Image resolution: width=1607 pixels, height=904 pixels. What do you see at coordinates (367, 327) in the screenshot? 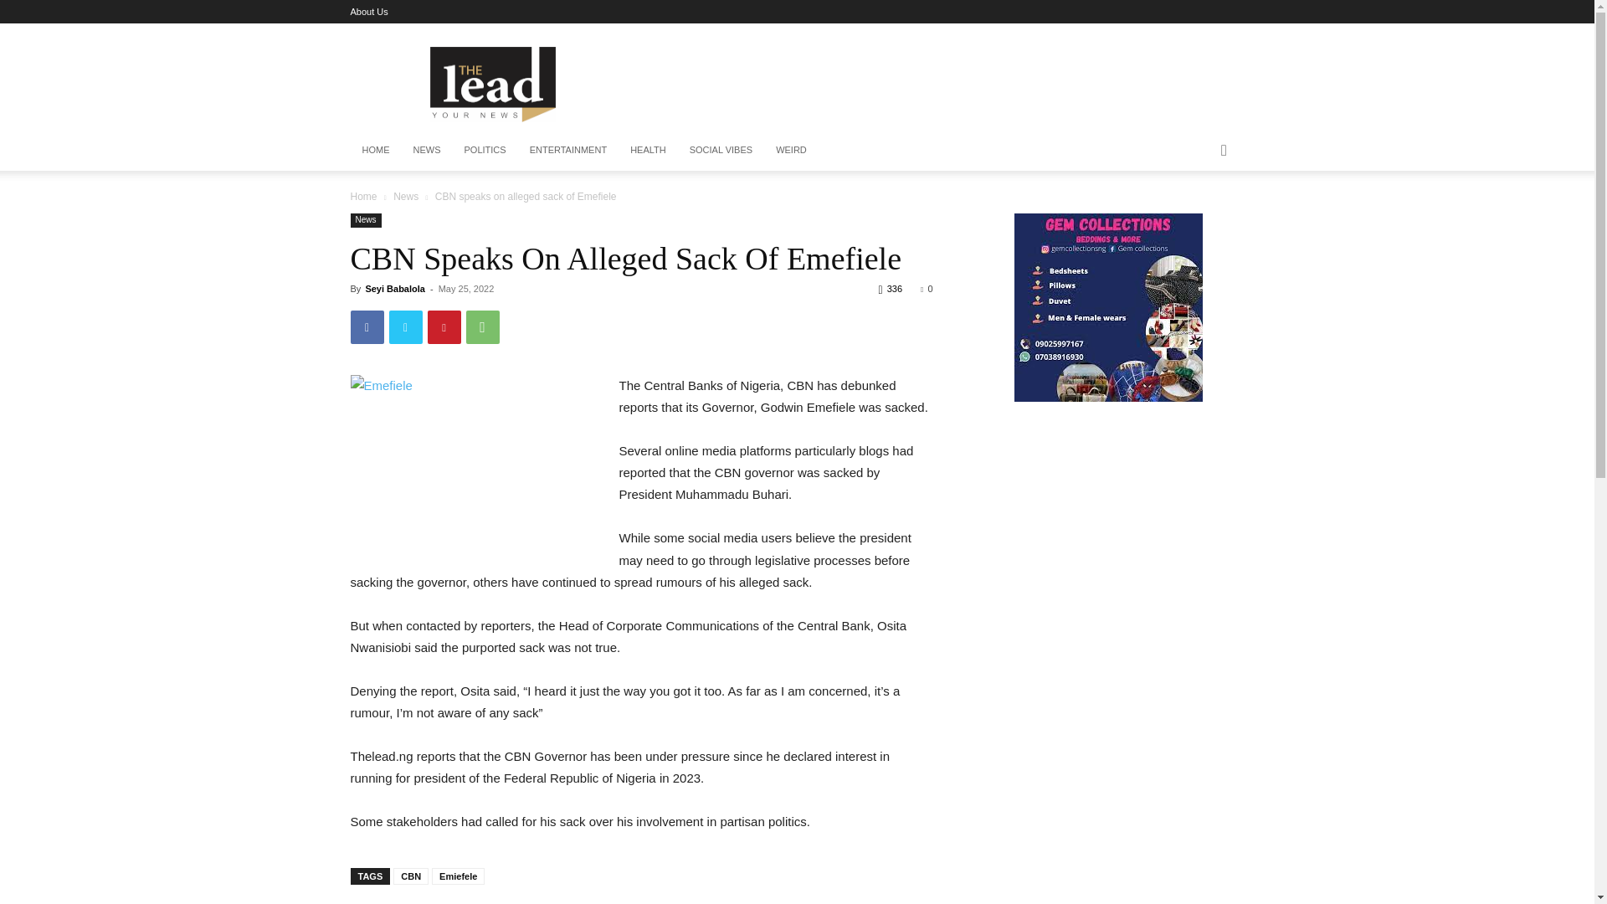
I see `Facebook` at bounding box center [367, 327].